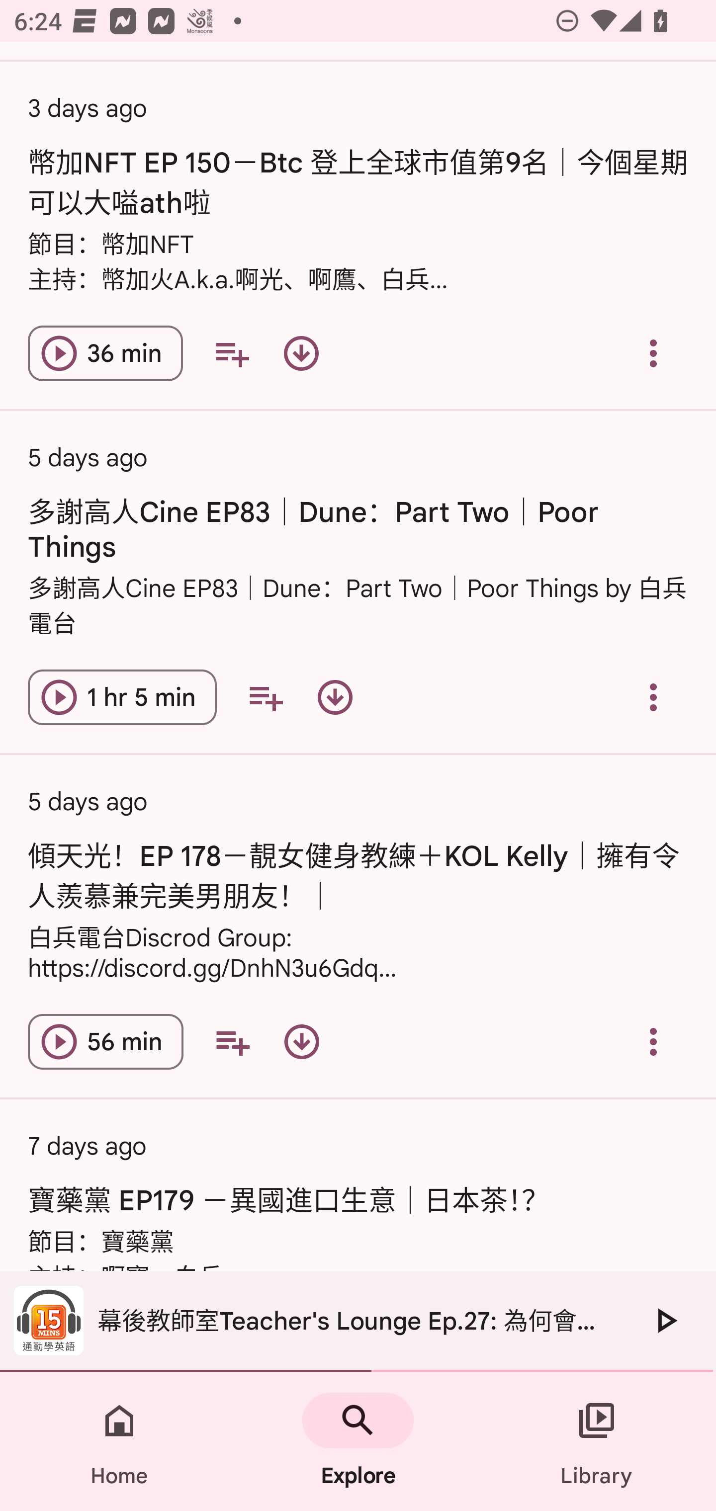 The image size is (716, 1511). What do you see at coordinates (265, 697) in the screenshot?
I see `Add to your queue` at bounding box center [265, 697].